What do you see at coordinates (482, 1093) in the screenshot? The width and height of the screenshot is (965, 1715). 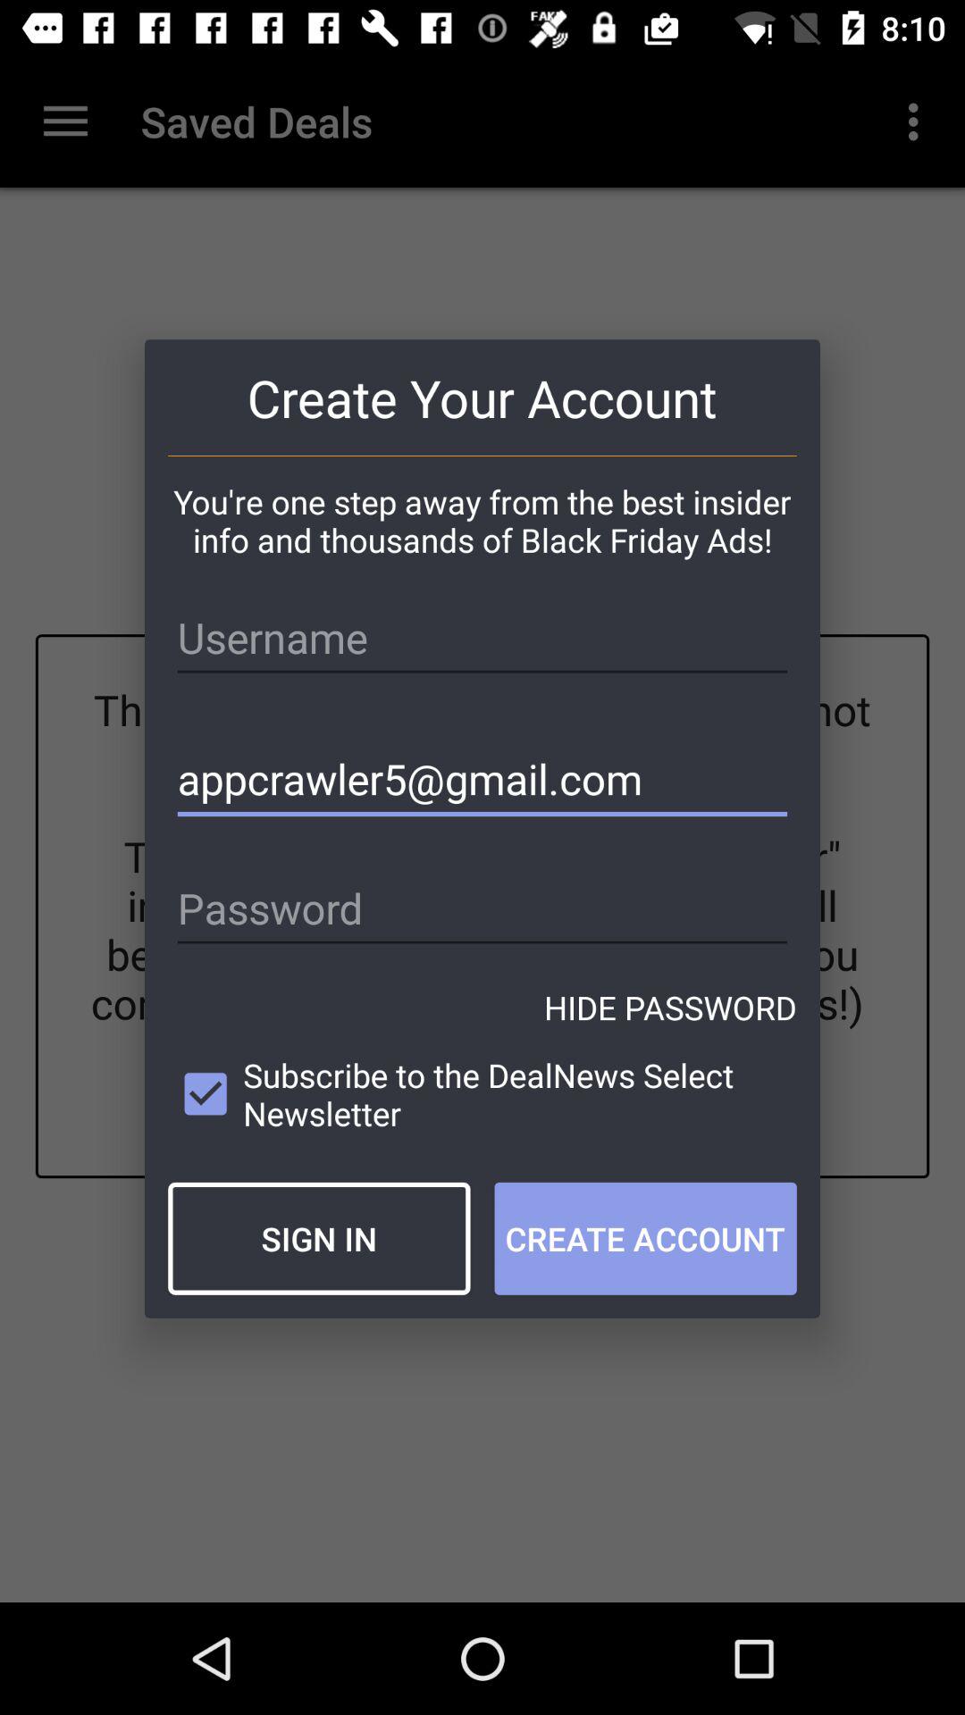 I see `select item above the sign in` at bounding box center [482, 1093].